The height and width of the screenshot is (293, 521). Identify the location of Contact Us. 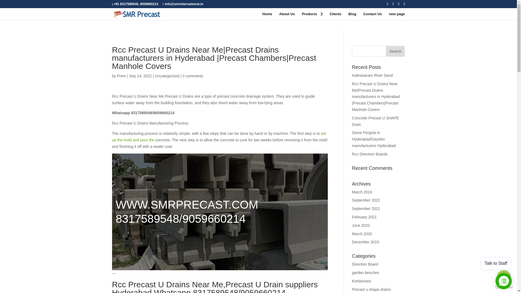
(372, 16).